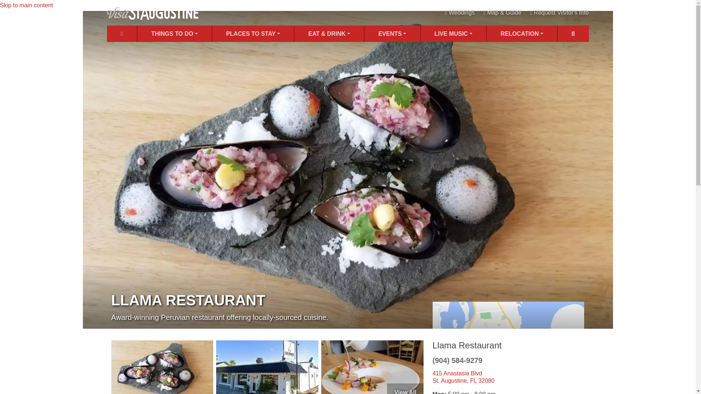 This screenshot has height=394, width=701. Describe the element at coordinates (253, 34) in the screenshot. I see `PLACES TO STAY` at that location.